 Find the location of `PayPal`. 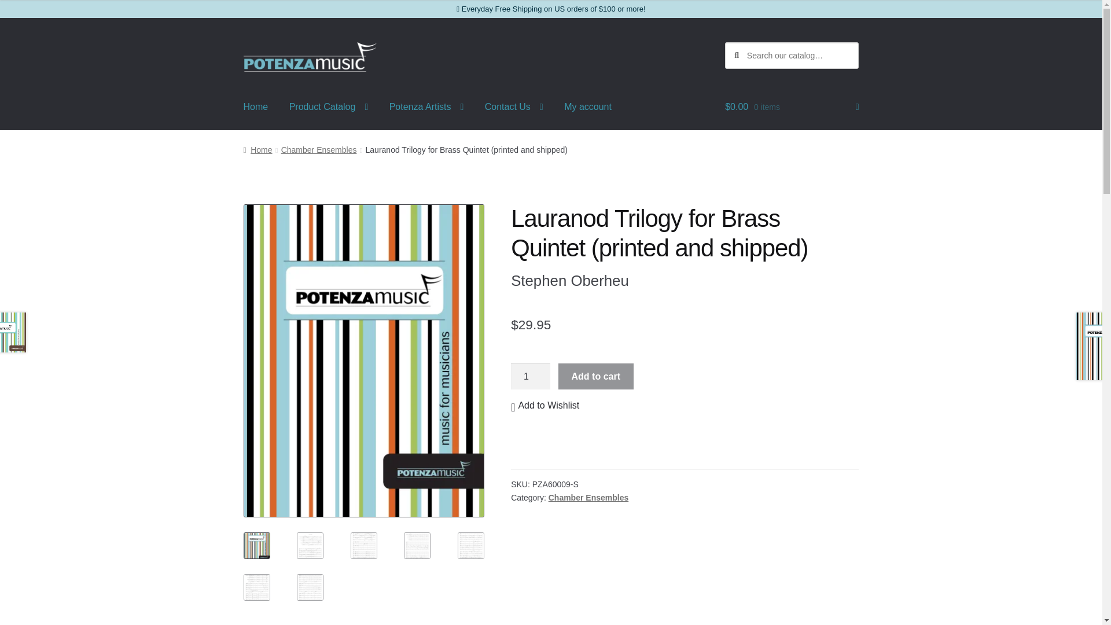

PayPal is located at coordinates (685, 454).